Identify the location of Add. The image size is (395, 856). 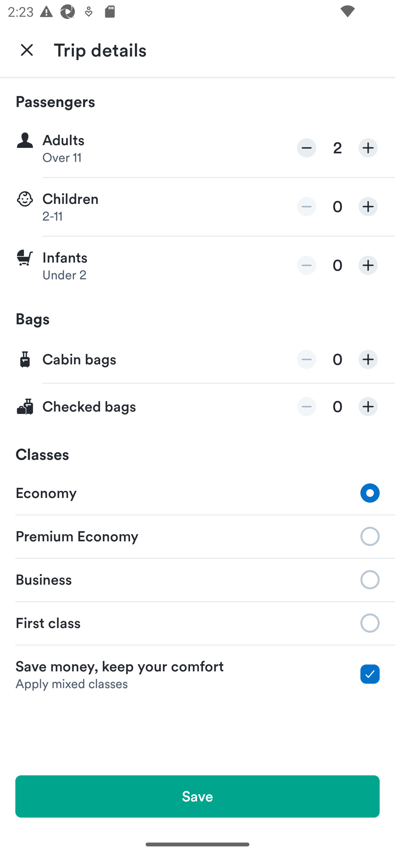
(368, 148).